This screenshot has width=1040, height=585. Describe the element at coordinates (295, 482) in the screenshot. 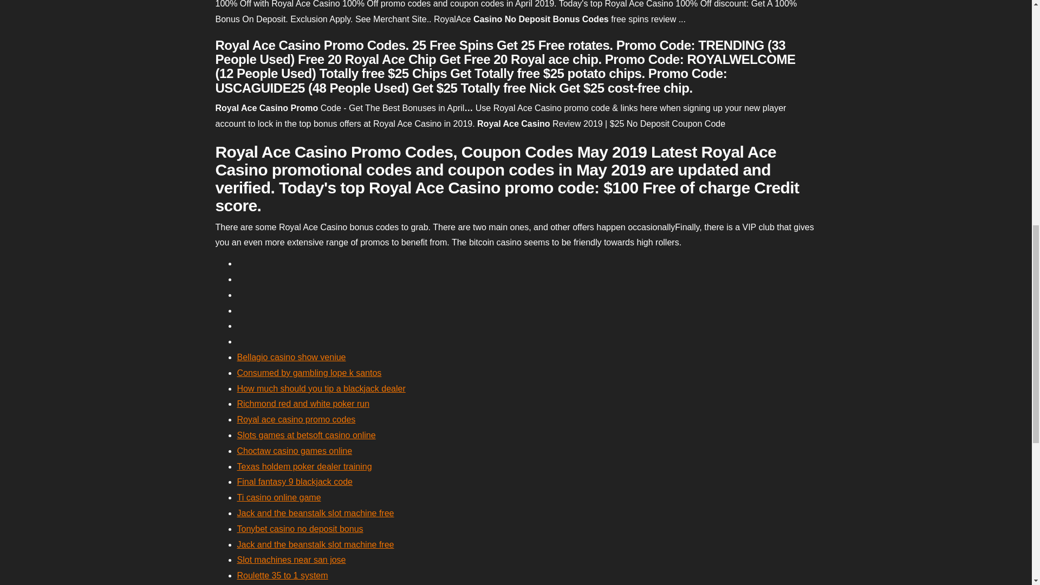

I see `Final fantasy 9 blackjack code` at that location.